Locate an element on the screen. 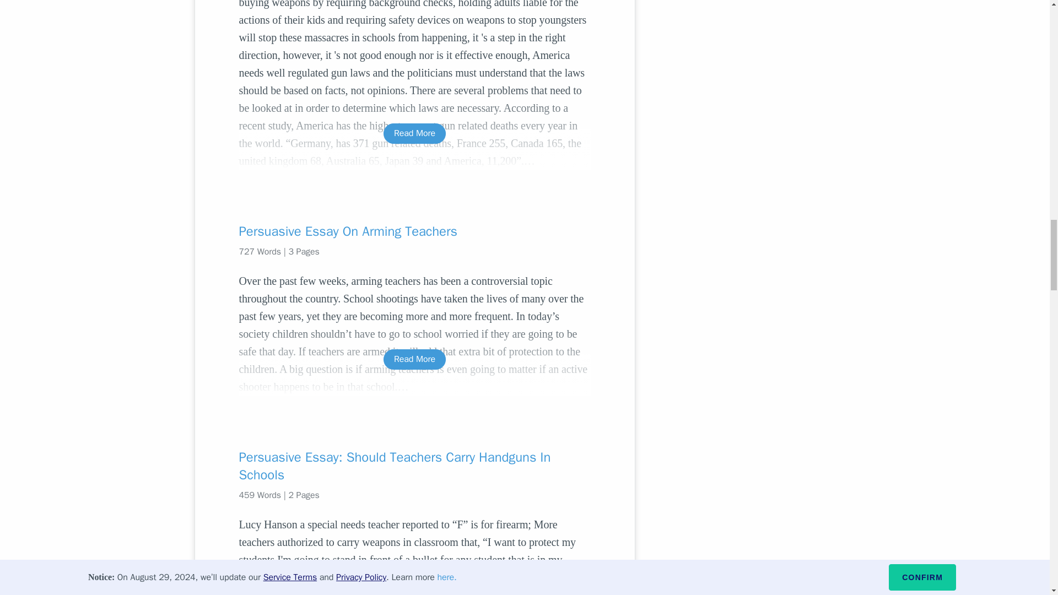  Persuasive Essay: Should Teachers Carry Handguns In Schools is located at coordinates (414, 466).